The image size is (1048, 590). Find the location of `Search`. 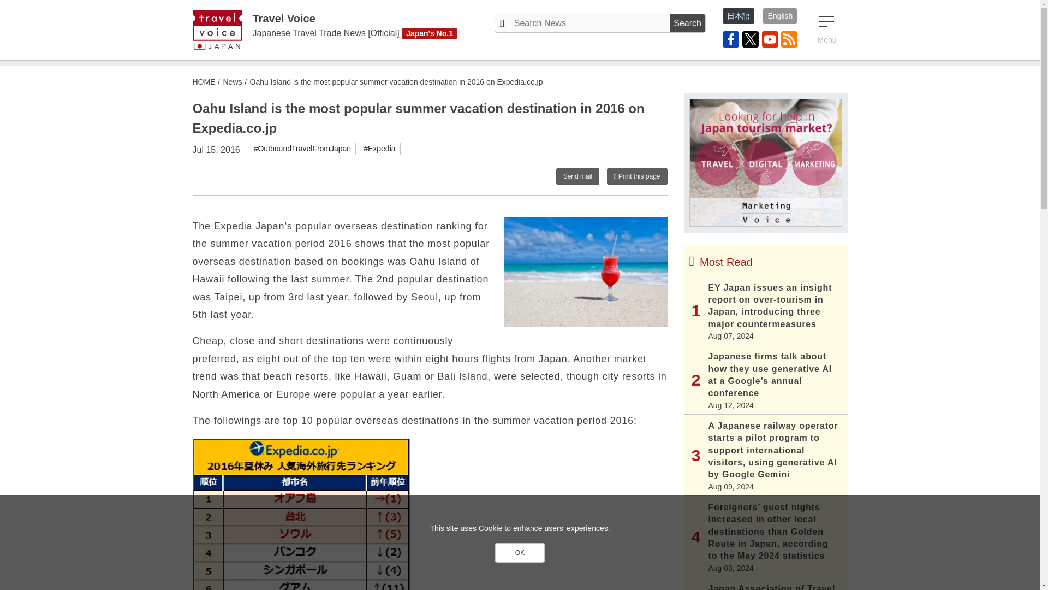

Search is located at coordinates (687, 23).